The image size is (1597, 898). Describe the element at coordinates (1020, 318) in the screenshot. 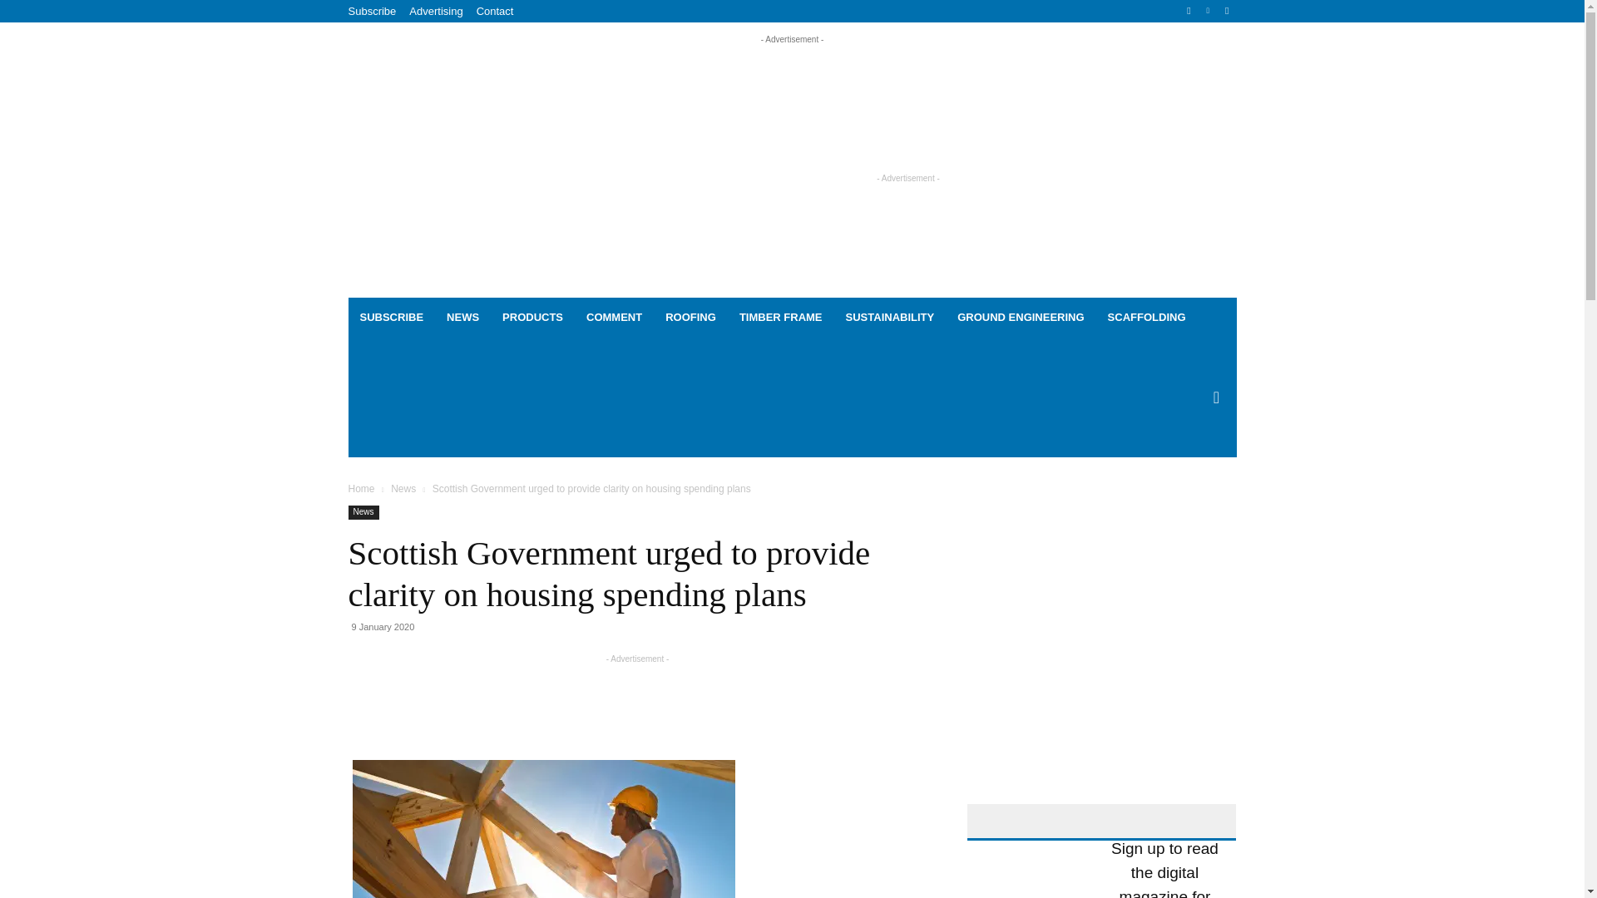

I see `GROUND ENGINEERING` at that location.